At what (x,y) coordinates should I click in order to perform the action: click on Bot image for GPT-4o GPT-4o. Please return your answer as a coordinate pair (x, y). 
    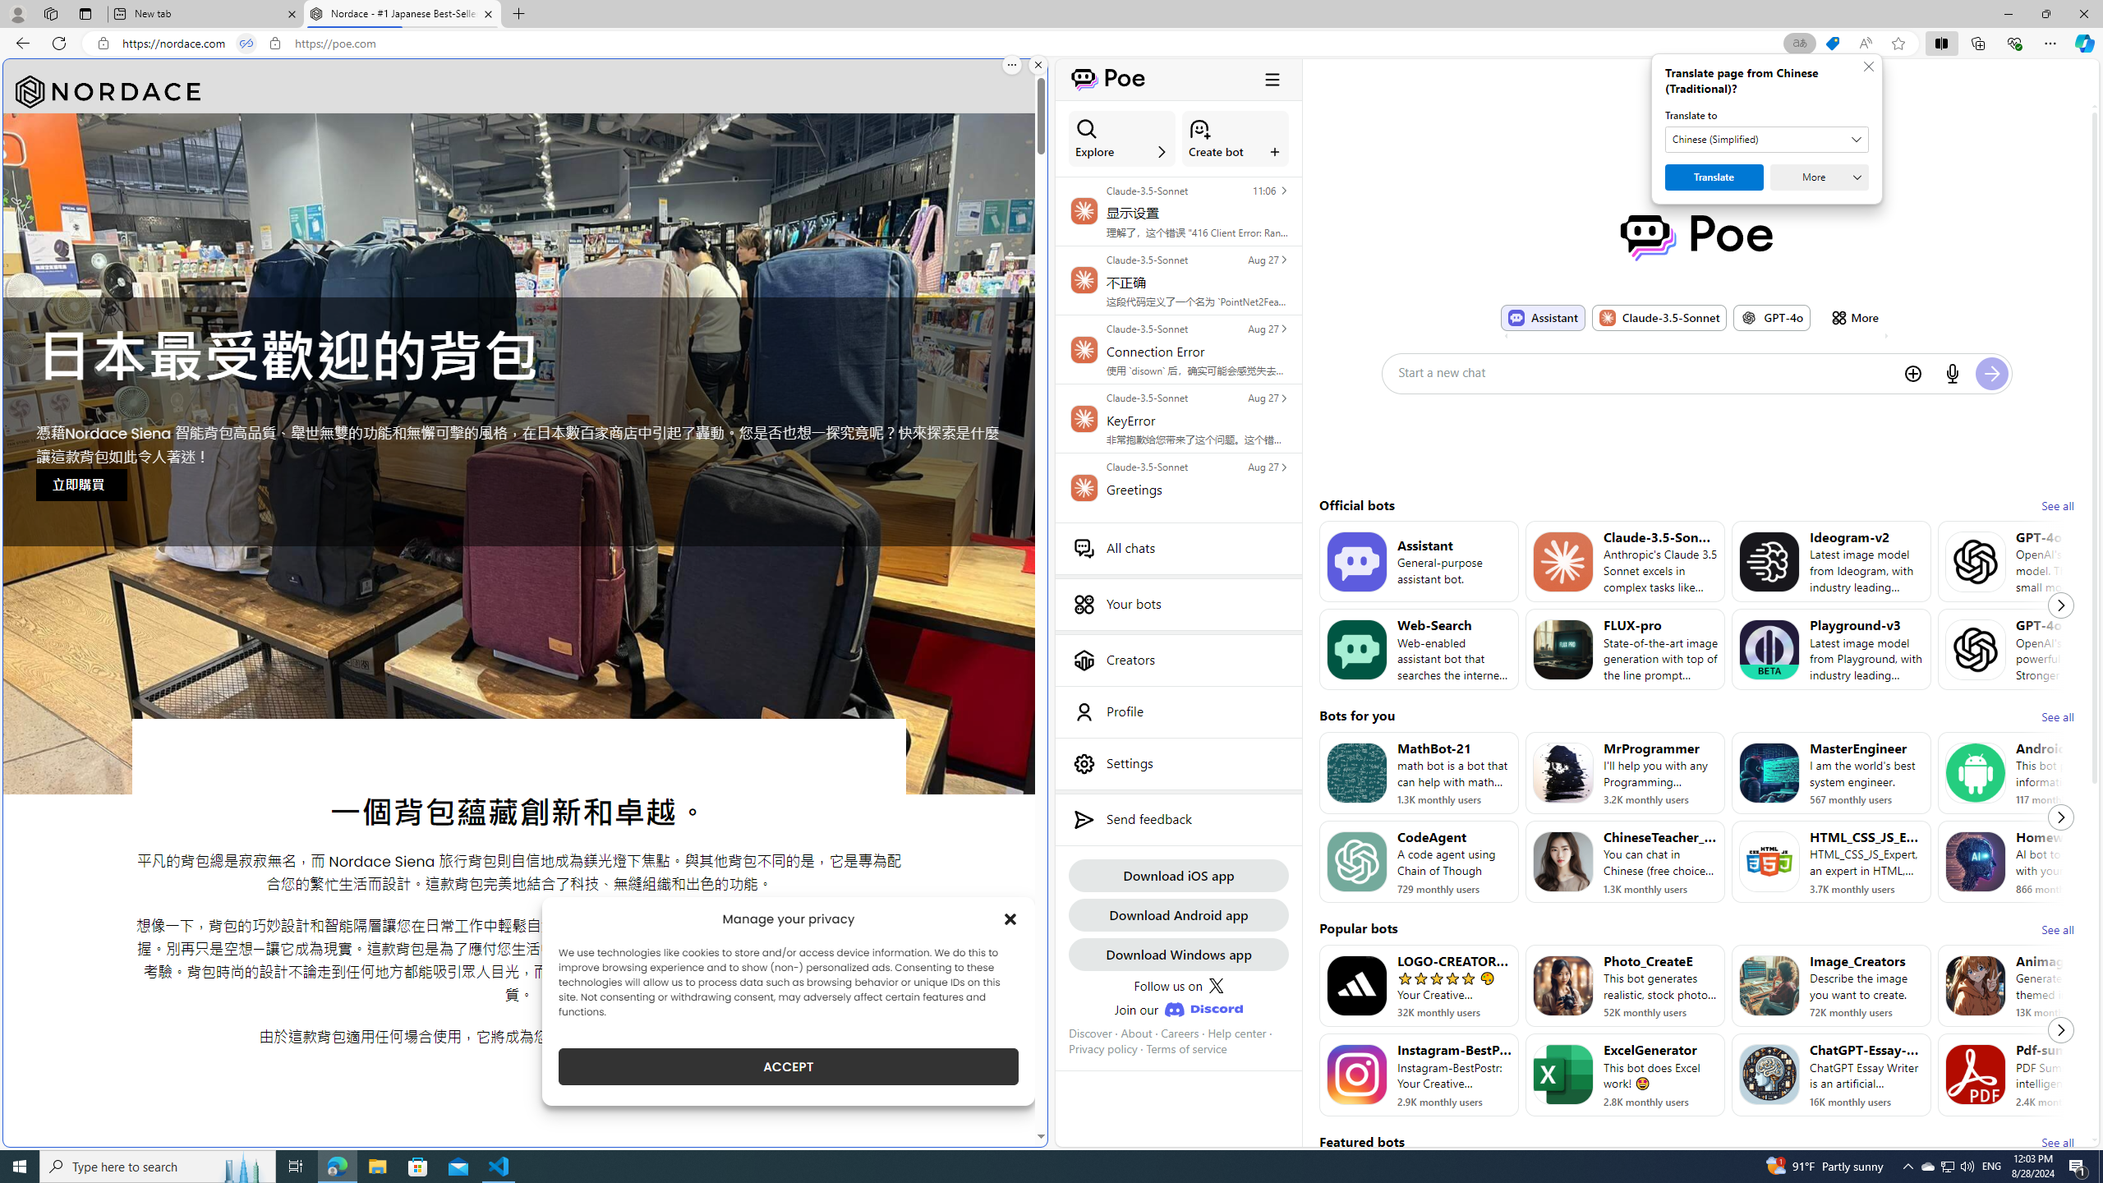
    Looking at the image, I should click on (1771, 317).